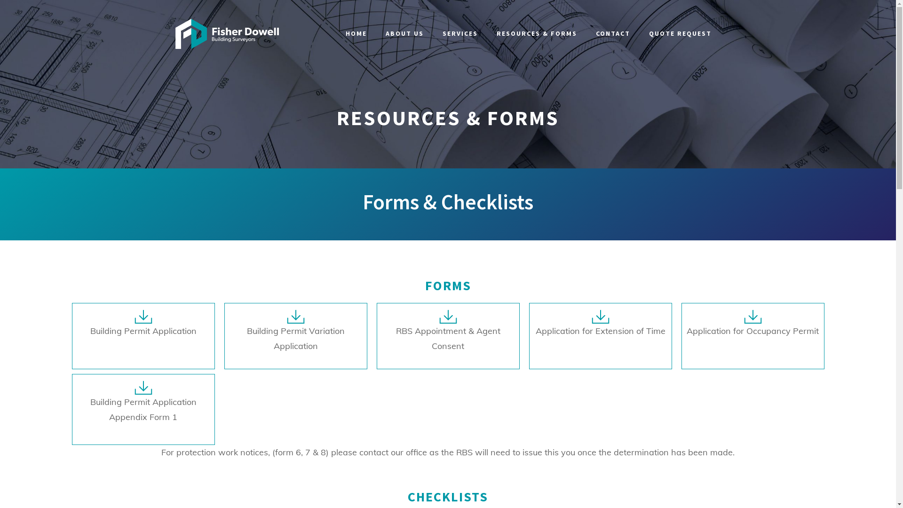 The height and width of the screenshot is (508, 903). Describe the element at coordinates (680, 34) in the screenshot. I see `QUOTE REQUEST` at that location.